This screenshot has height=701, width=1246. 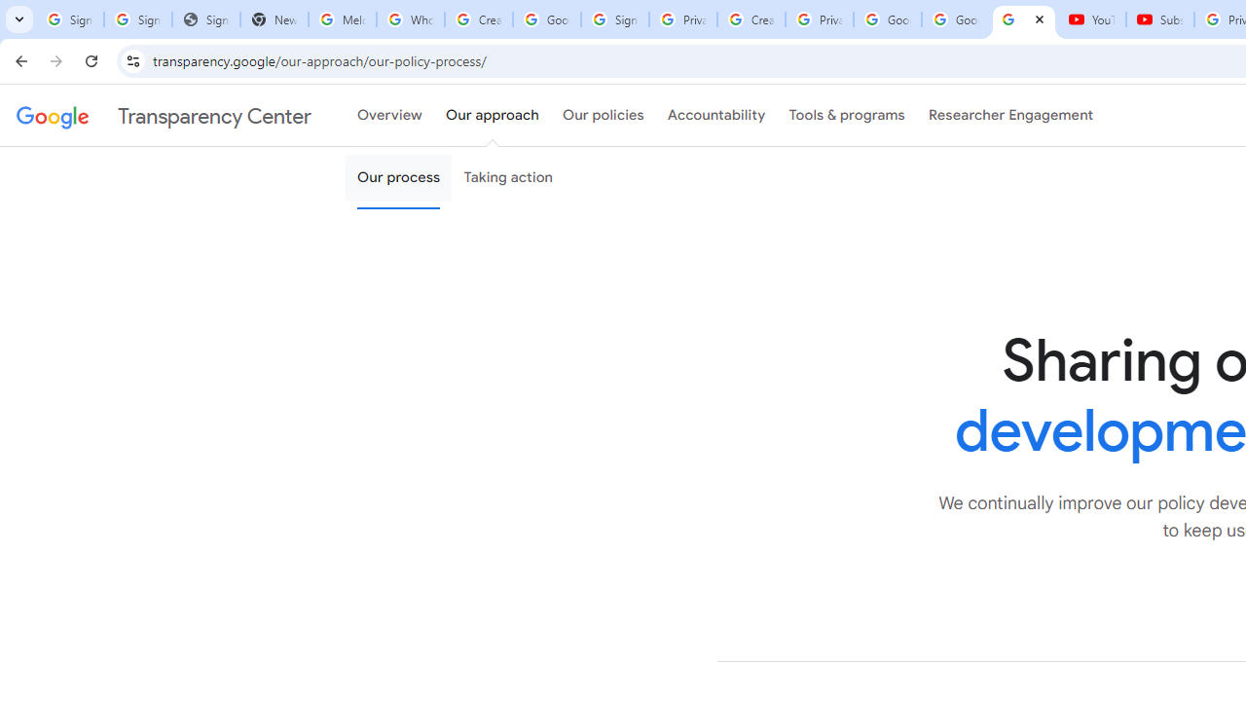 What do you see at coordinates (493, 116) in the screenshot?
I see `Our approach` at bounding box center [493, 116].